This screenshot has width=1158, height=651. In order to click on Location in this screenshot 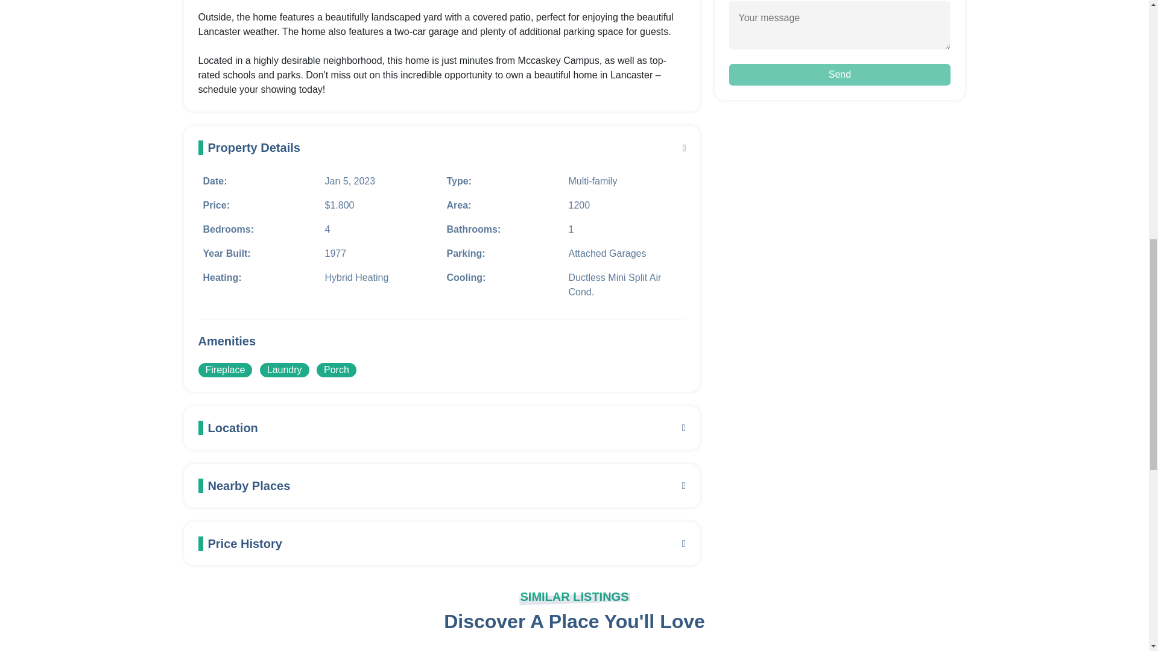, I will do `click(441, 428)`.